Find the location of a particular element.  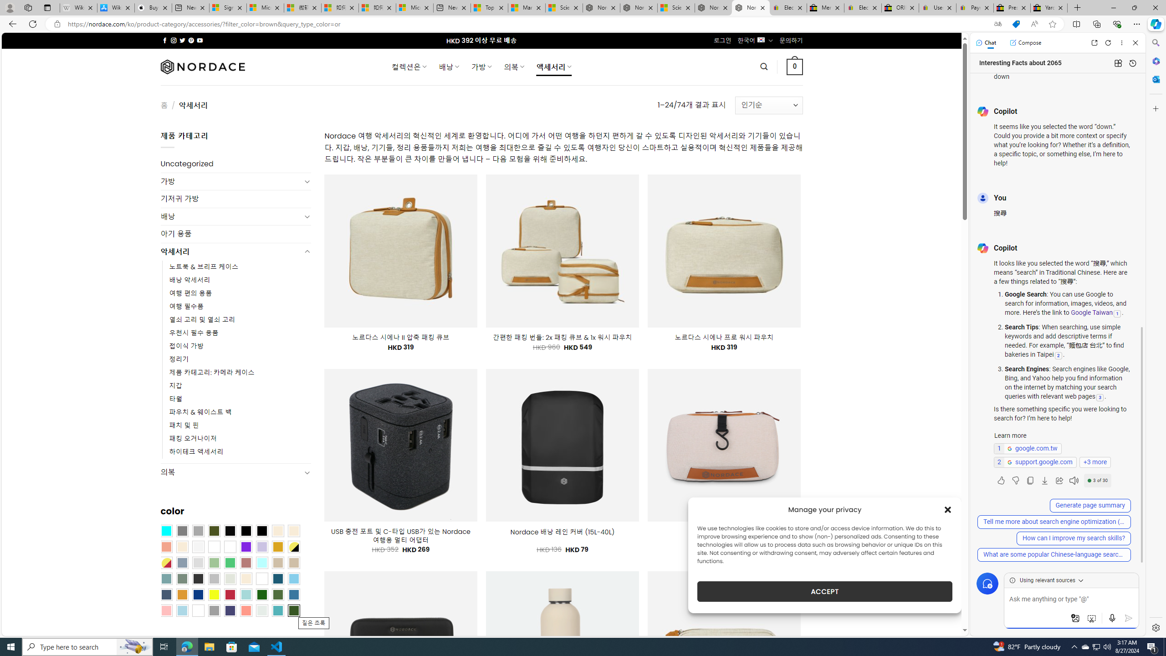

Coral is located at coordinates (167, 546).